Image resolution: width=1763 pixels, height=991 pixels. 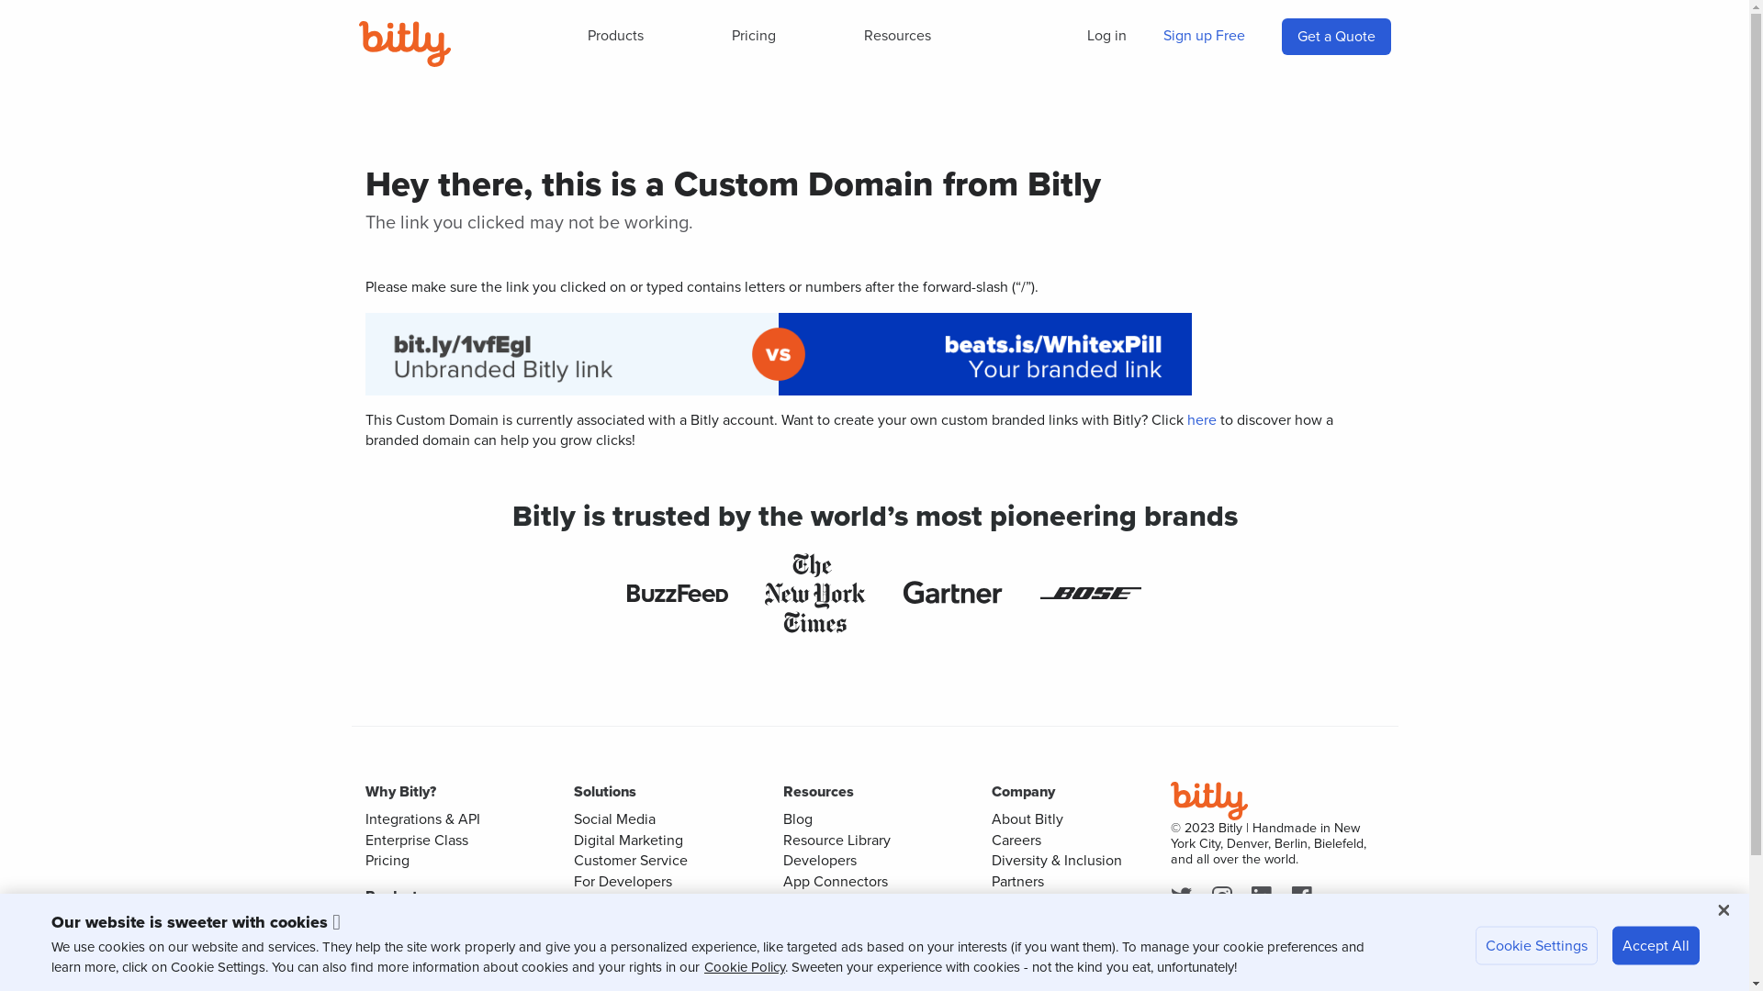 What do you see at coordinates (623, 881) in the screenshot?
I see `For Developers` at bounding box center [623, 881].